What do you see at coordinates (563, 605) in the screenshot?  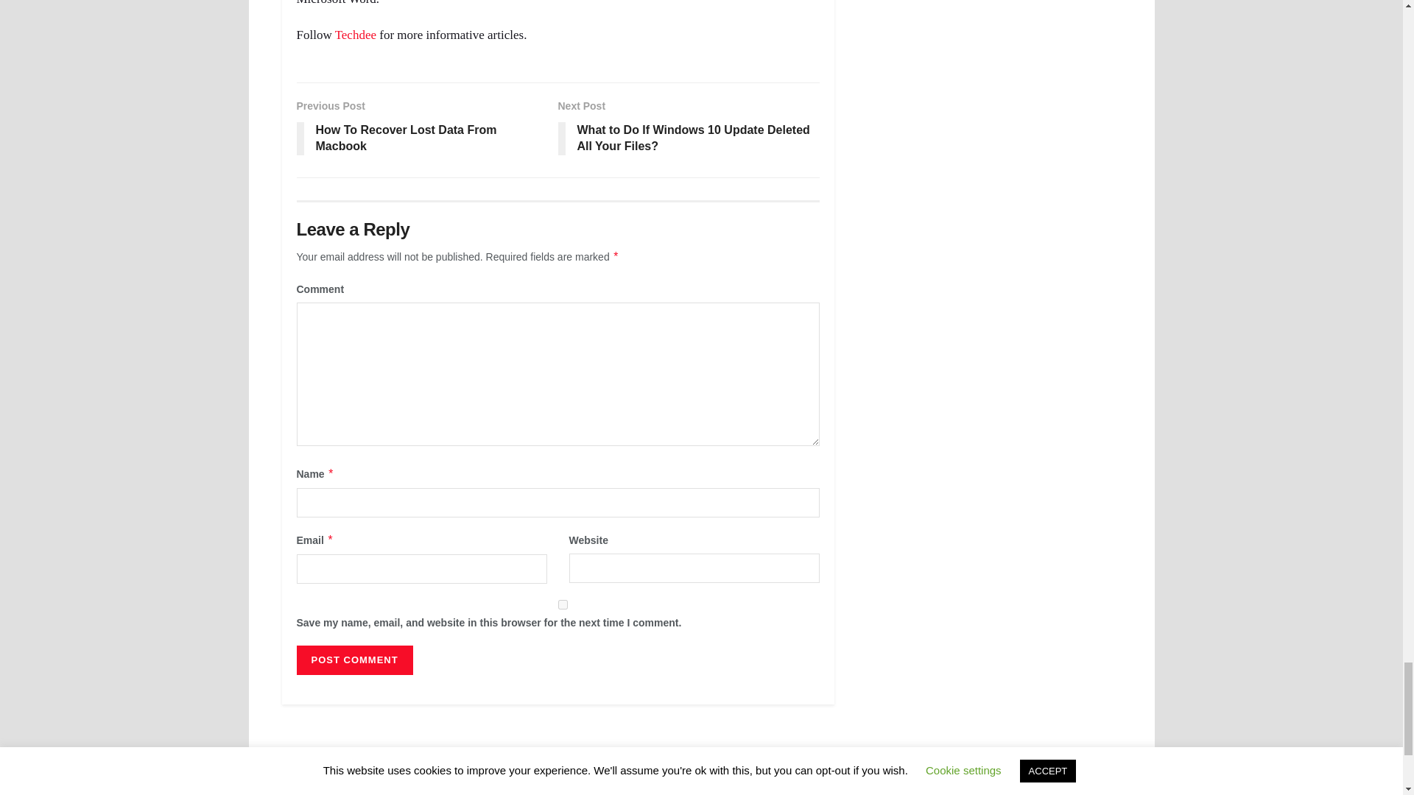 I see `yes` at bounding box center [563, 605].